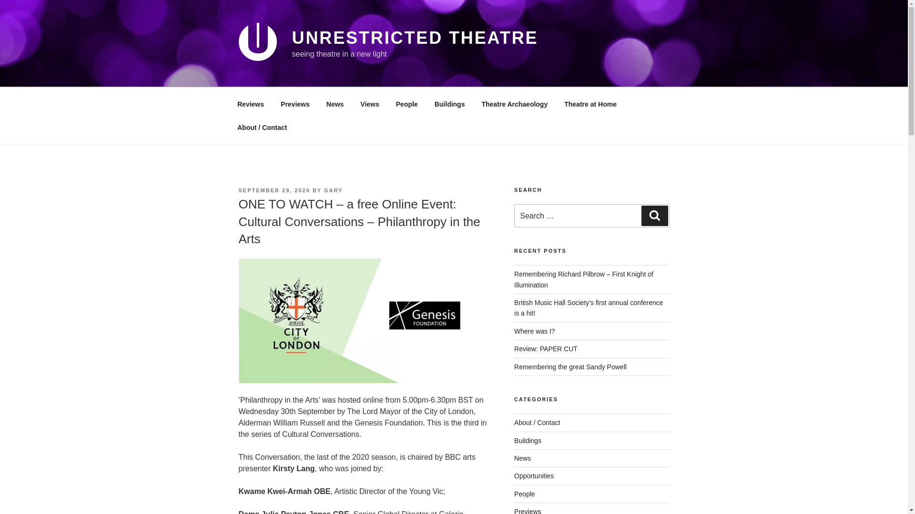  What do you see at coordinates (333, 190) in the screenshot?
I see `GARY` at bounding box center [333, 190].